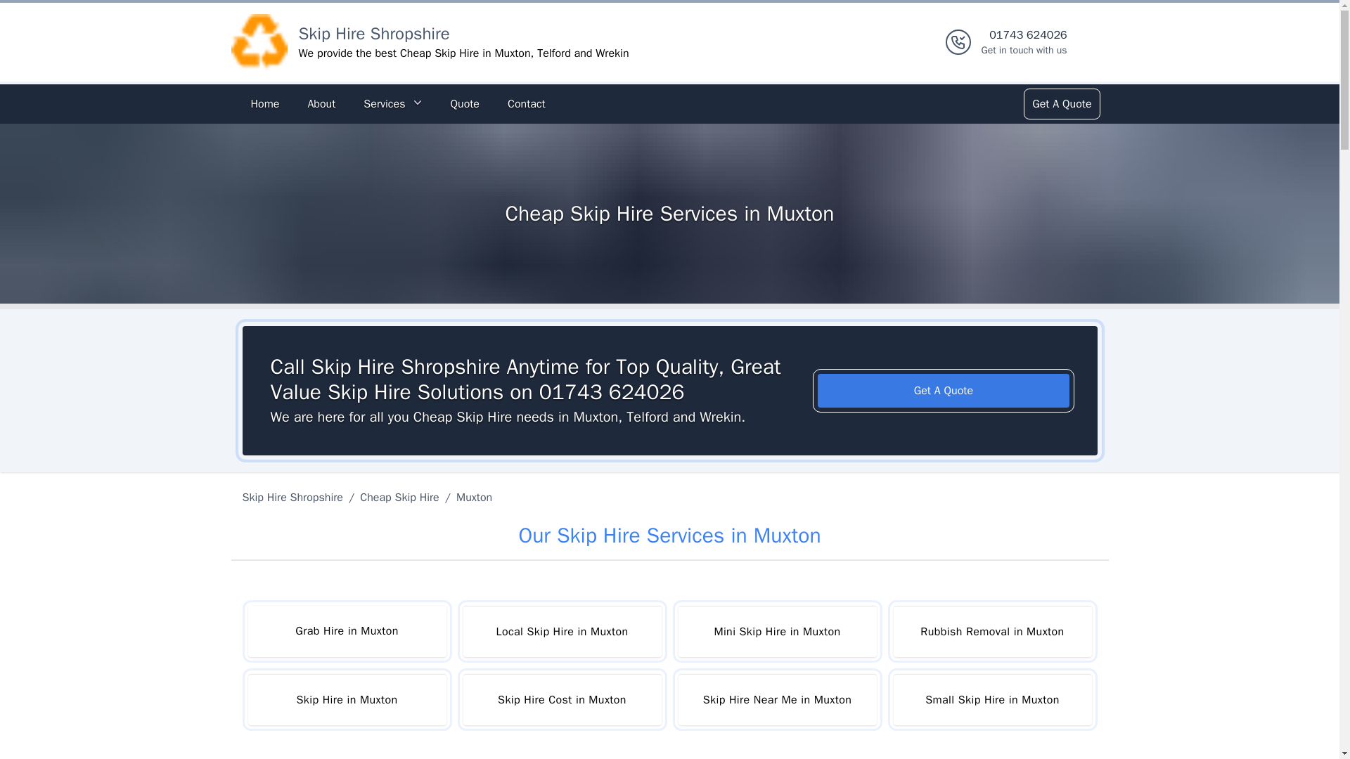 Image resolution: width=1350 pixels, height=759 pixels. What do you see at coordinates (321, 104) in the screenshot?
I see `About` at bounding box center [321, 104].